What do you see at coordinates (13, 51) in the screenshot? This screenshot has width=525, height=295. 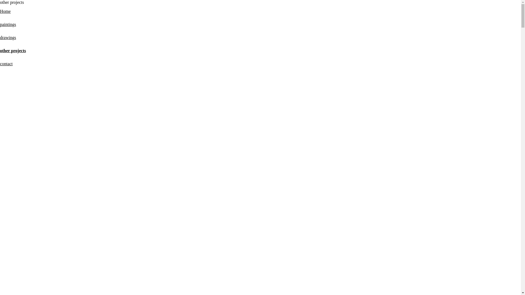 I see `other projects` at bounding box center [13, 51].